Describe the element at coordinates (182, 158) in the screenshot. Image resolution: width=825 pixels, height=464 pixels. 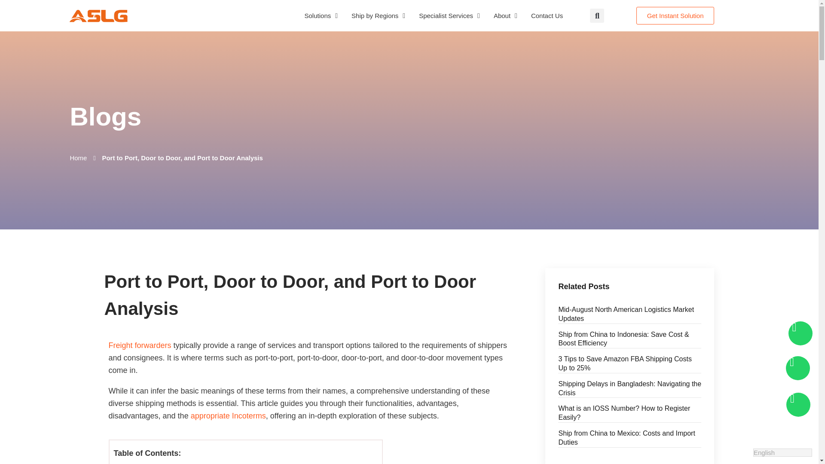
I see `Port to Port, Door to Door, and Port to Door Analysis` at that location.